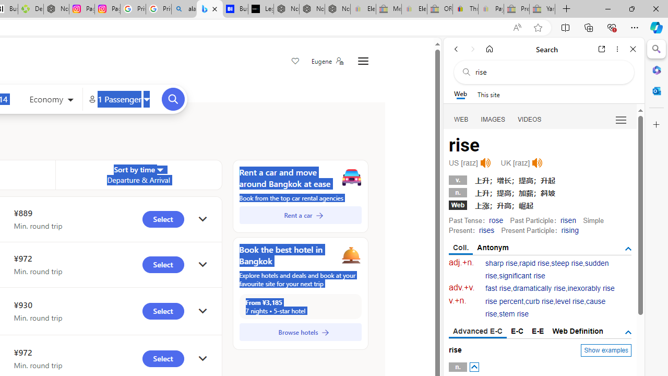  Describe the element at coordinates (570, 301) in the screenshot. I see `level rise` at that location.